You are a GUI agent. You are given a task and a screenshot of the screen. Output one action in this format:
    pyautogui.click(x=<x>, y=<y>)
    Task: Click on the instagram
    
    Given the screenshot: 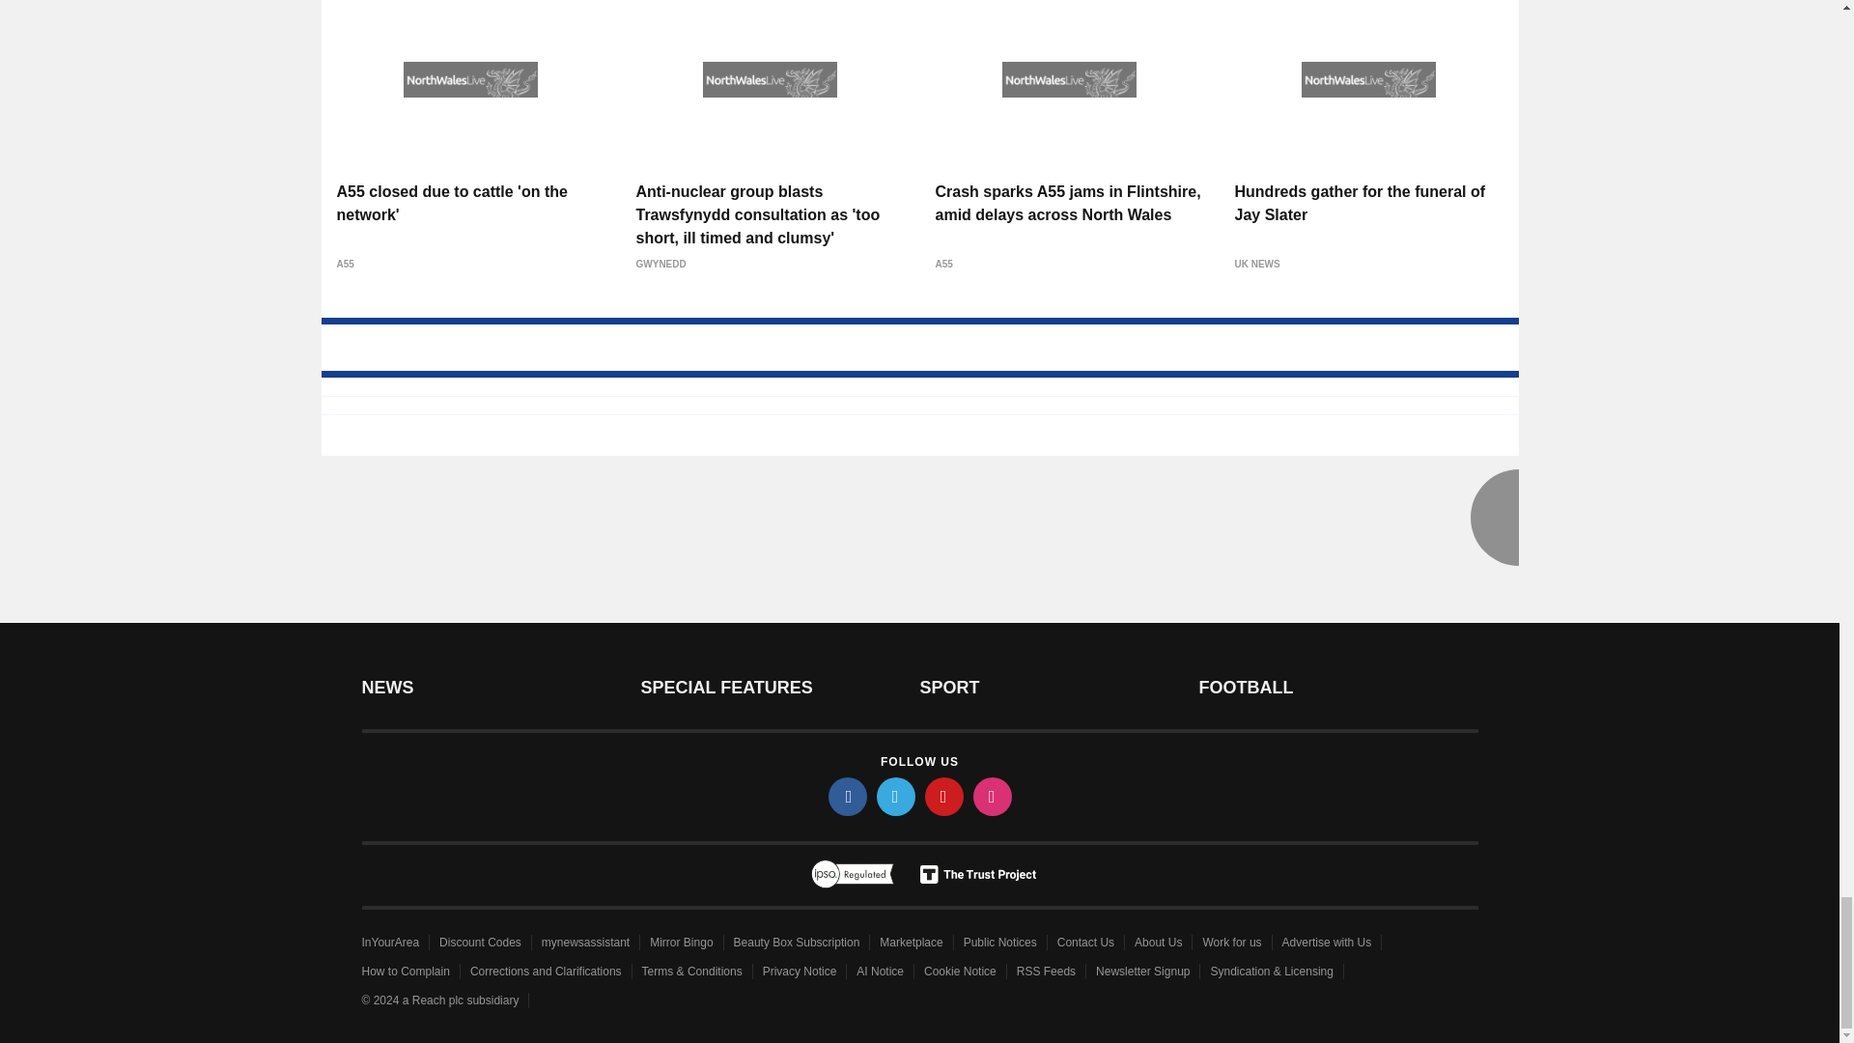 What is the action you would take?
    pyautogui.click(x=993, y=796)
    